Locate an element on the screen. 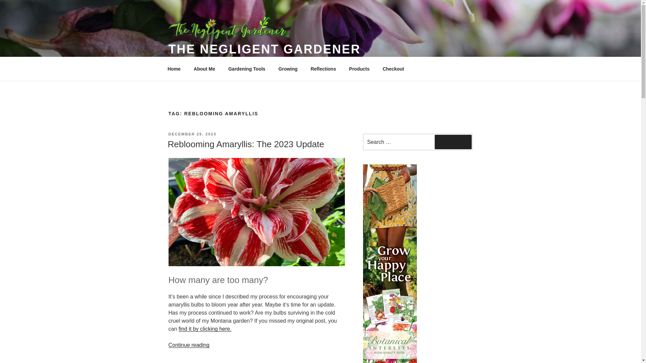  Gardening Tools is located at coordinates (247, 69).